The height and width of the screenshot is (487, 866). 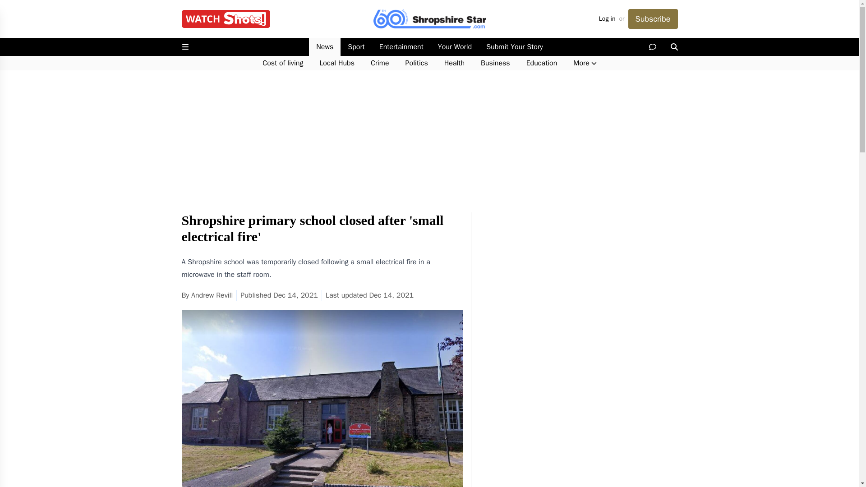 I want to click on Politics, so click(x=417, y=63).